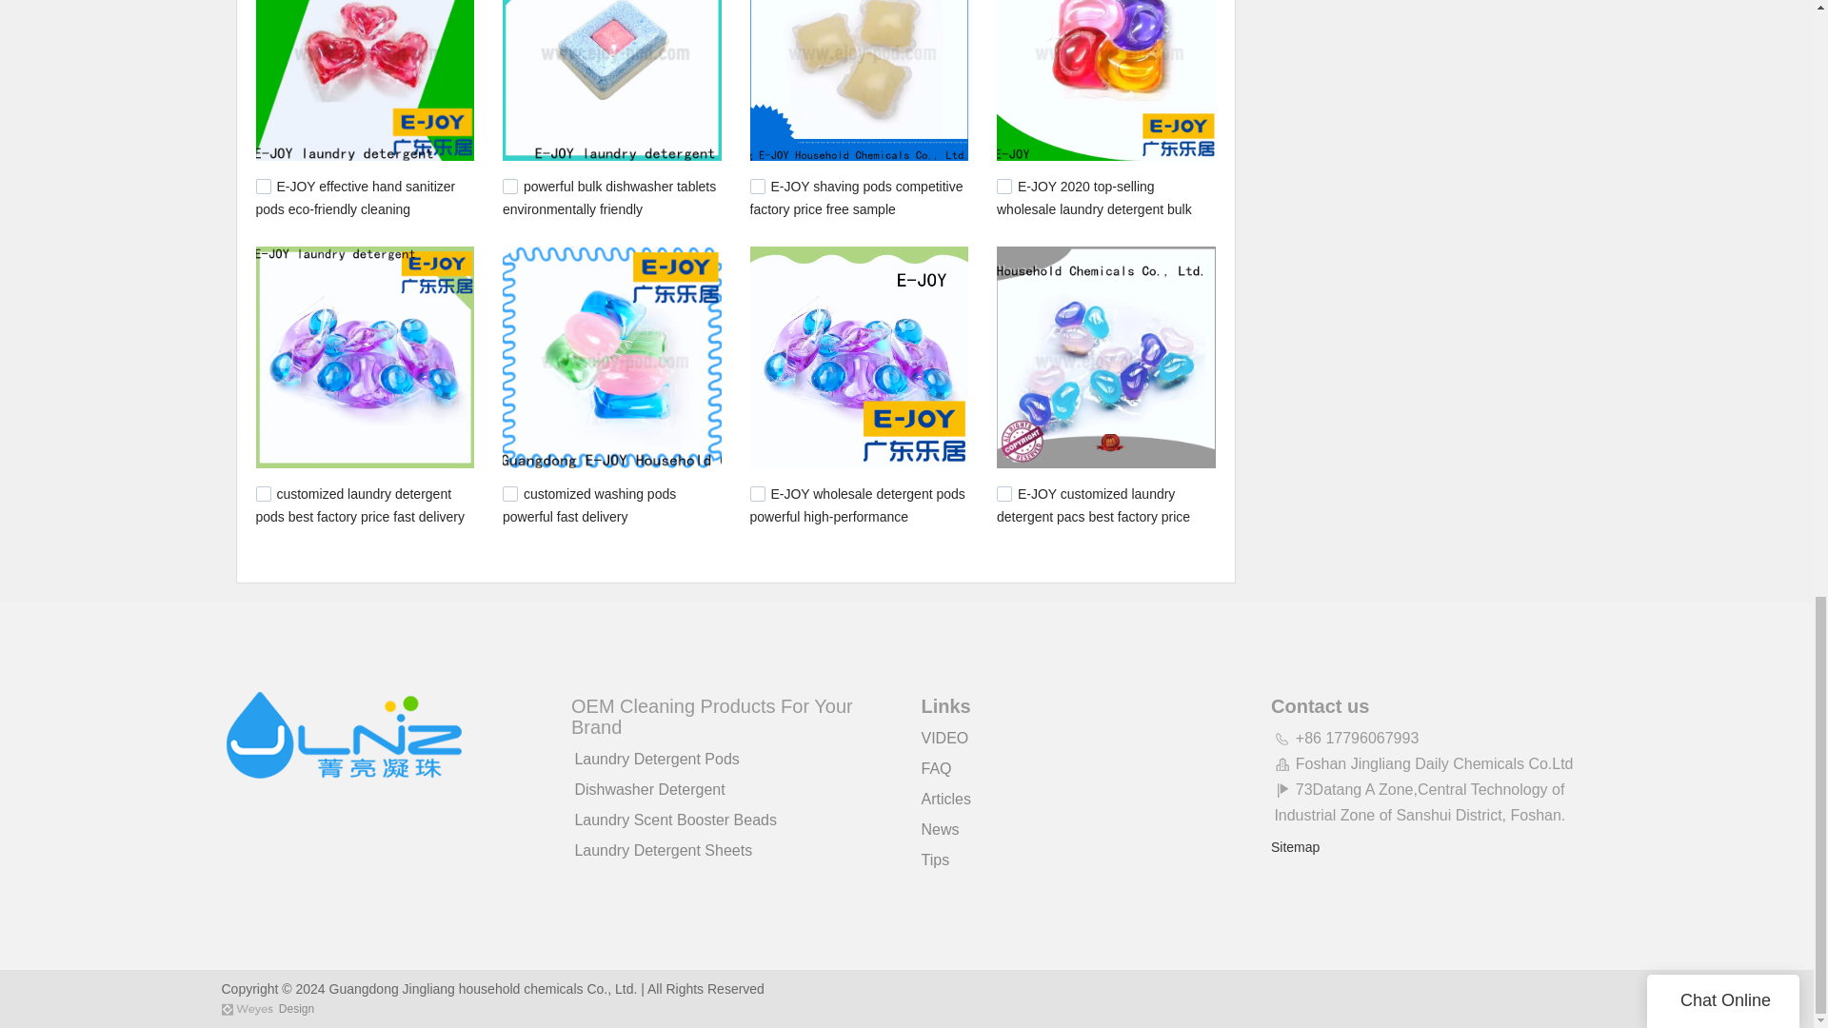  Describe the element at coordinates (589, 504) in the screenshot. I see `customized washing pods powerful fast delivery` at that location.